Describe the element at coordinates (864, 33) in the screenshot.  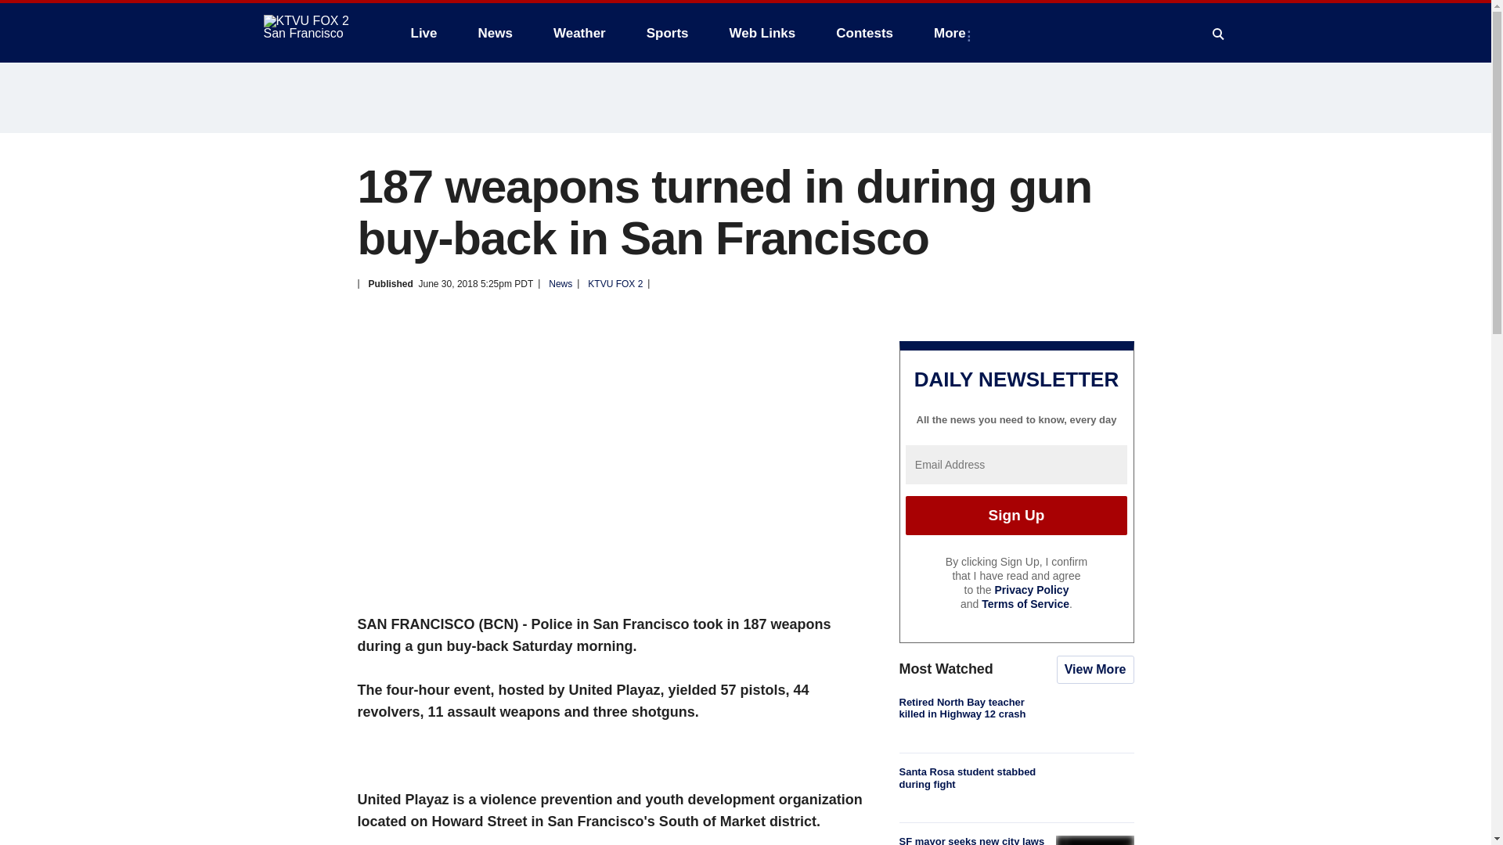
I see `Contests` at that location.